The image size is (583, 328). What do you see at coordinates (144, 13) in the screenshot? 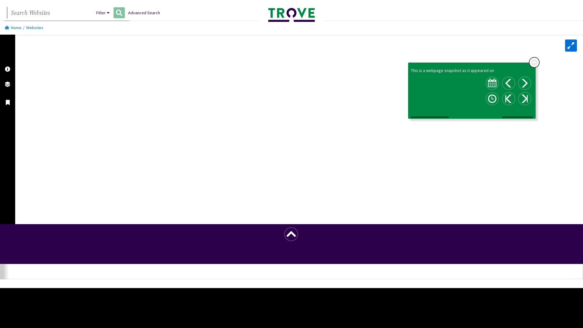
I see `Advanced Search` at bounding box center [144, 13].